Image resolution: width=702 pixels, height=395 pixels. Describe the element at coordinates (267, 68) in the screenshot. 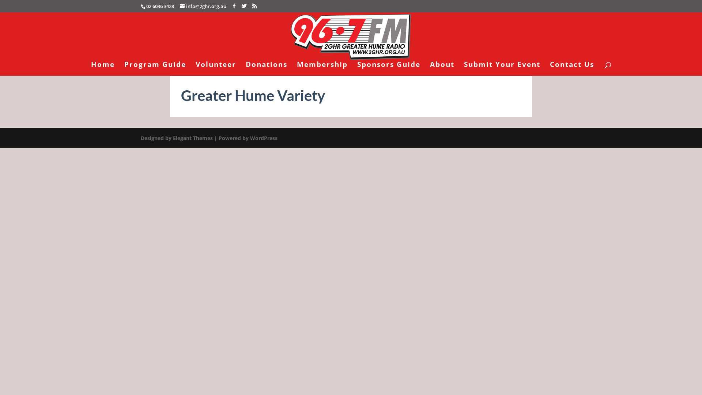

I see `Donations` at that location.